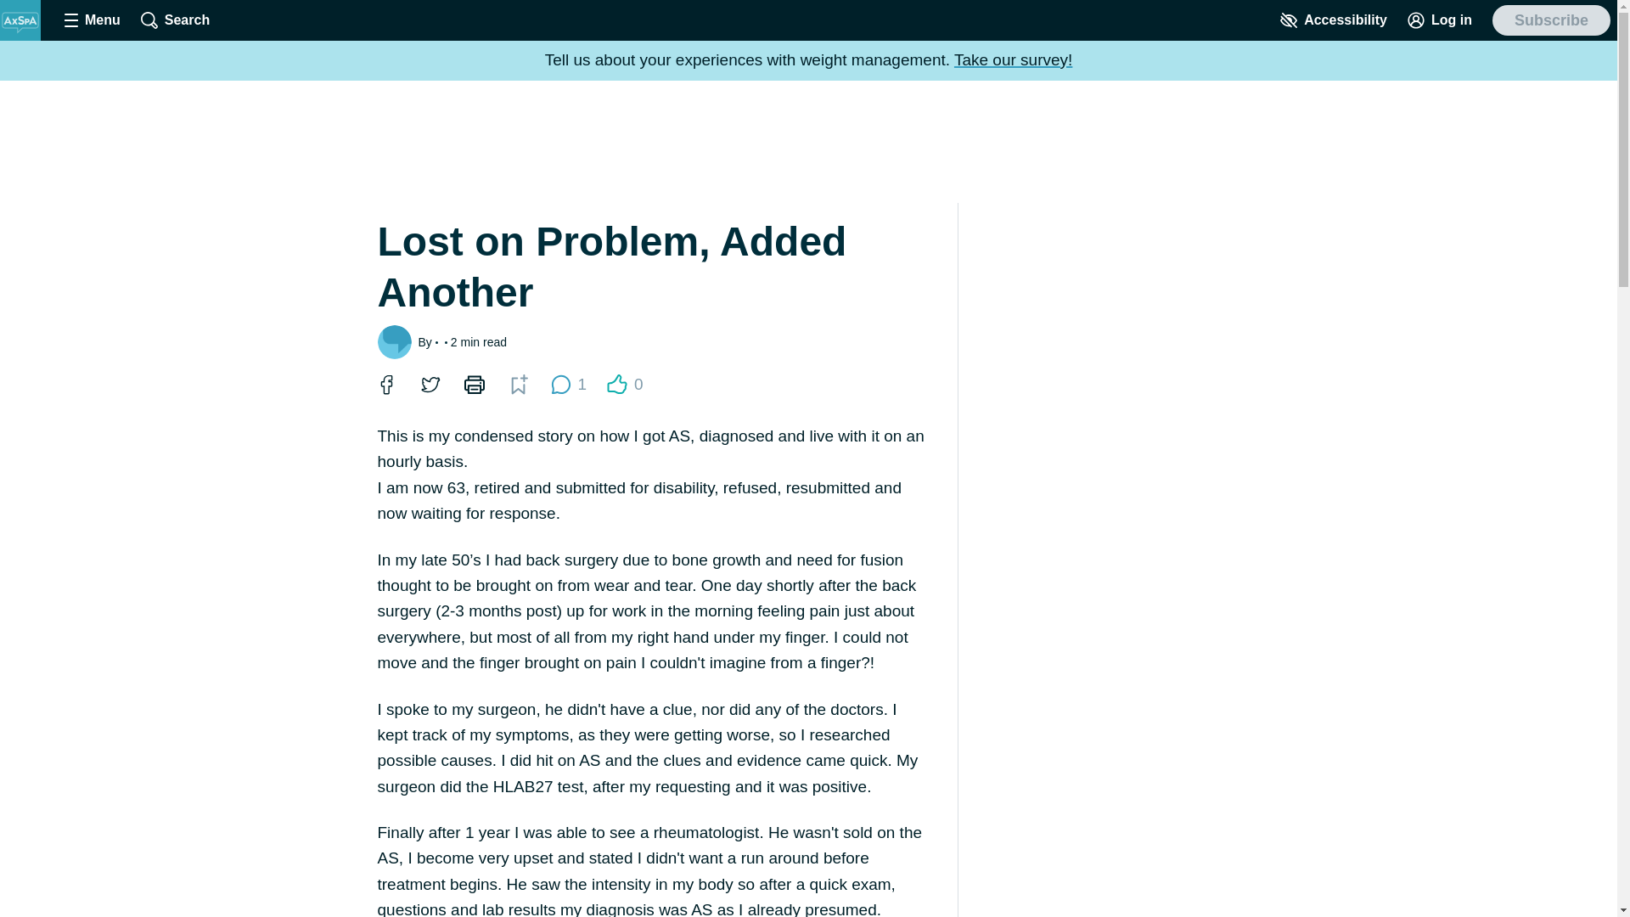 This screenshot has height=917, width=1630. Describe the element at coordinates (625, 384) in the screenshot. I see `Share to Twitter` at that location.